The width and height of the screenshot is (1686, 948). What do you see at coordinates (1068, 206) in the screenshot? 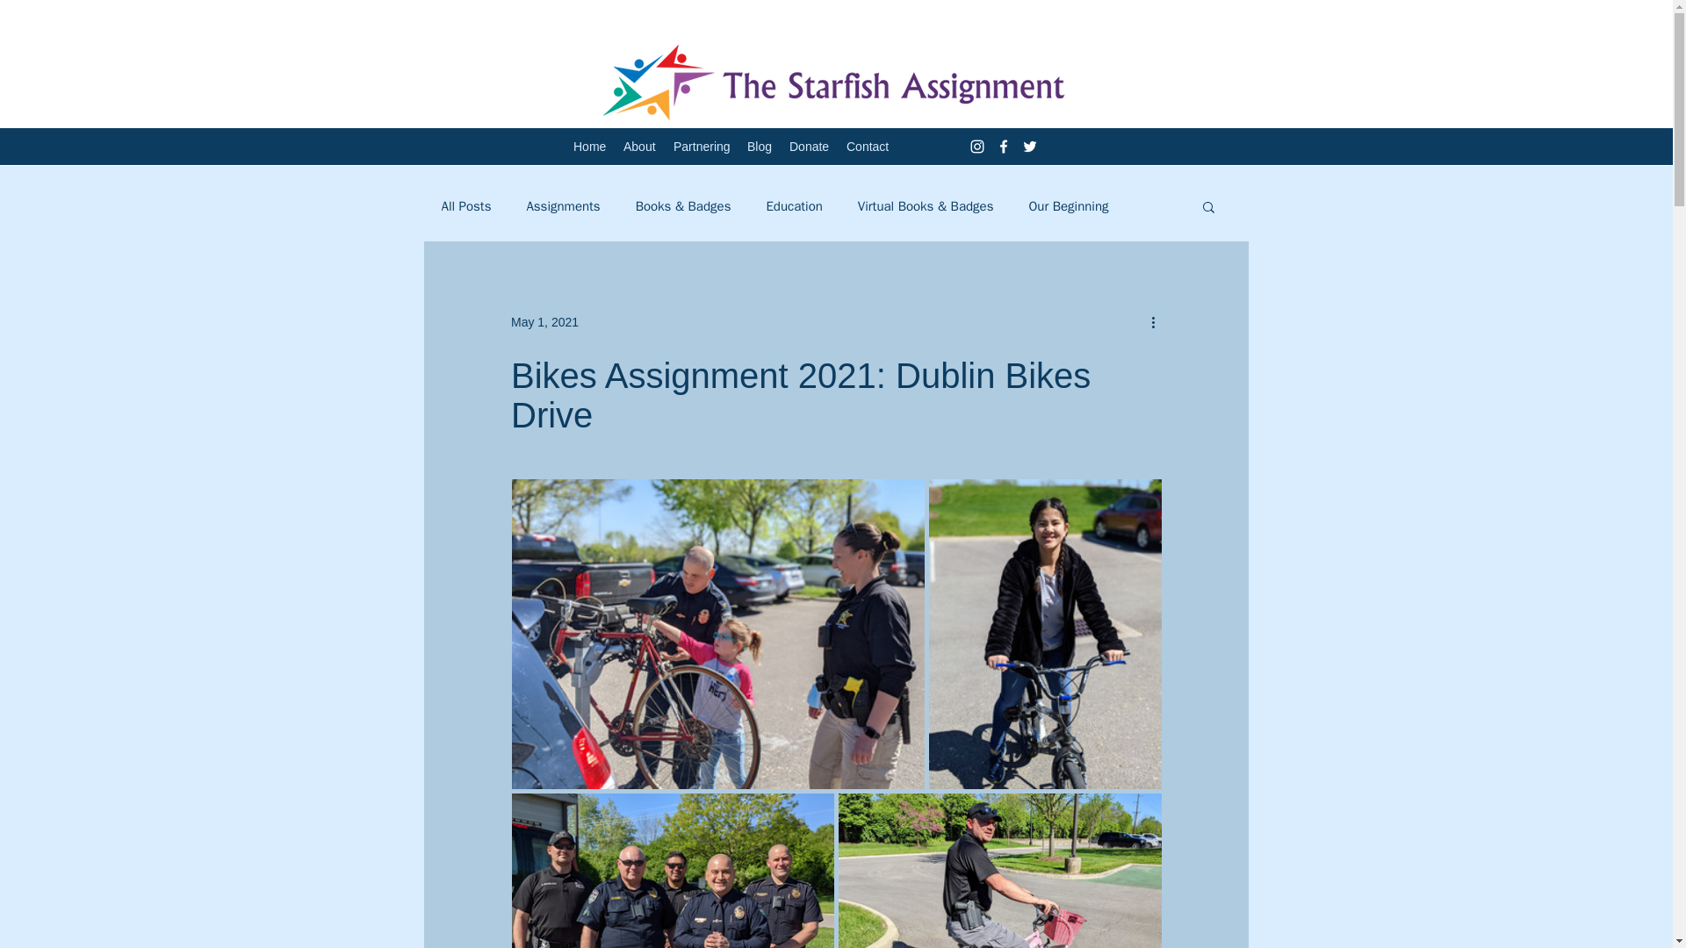
I see `Our Beginning` at bounding box center [1068, 206].